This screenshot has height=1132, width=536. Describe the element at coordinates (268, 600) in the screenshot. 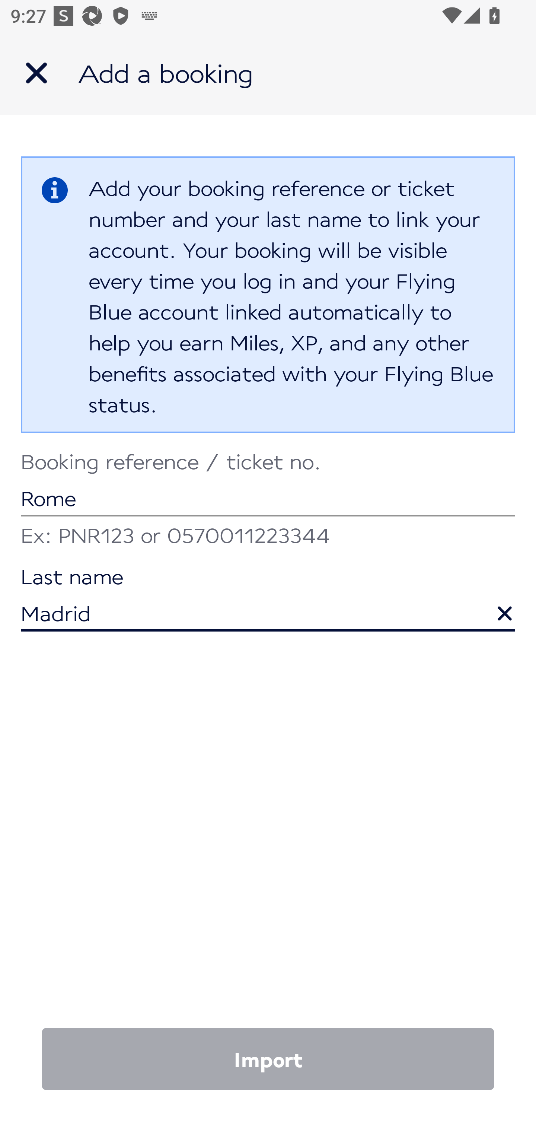

I see `Madrid Clear text` at that location.